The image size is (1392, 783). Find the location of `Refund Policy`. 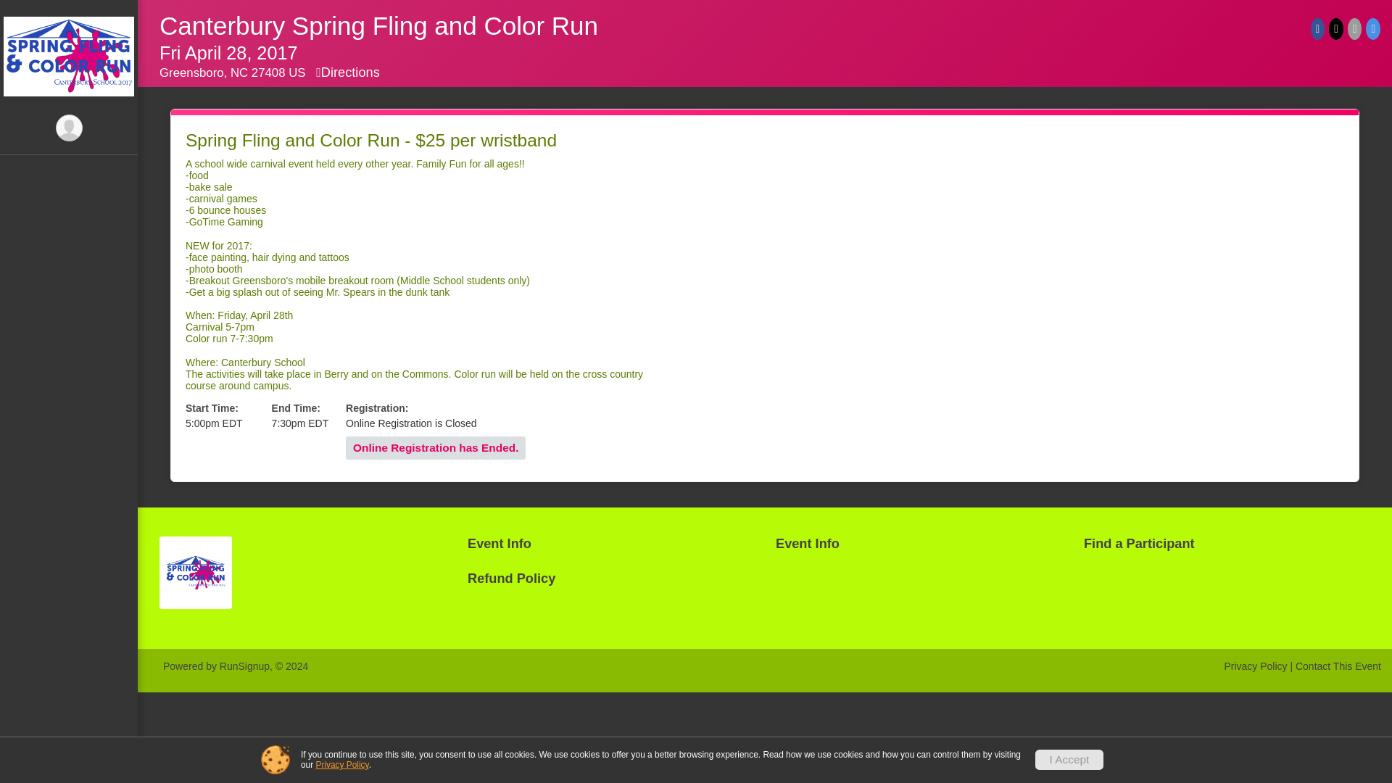

Refund Policy is located at coordinates (69, 103).